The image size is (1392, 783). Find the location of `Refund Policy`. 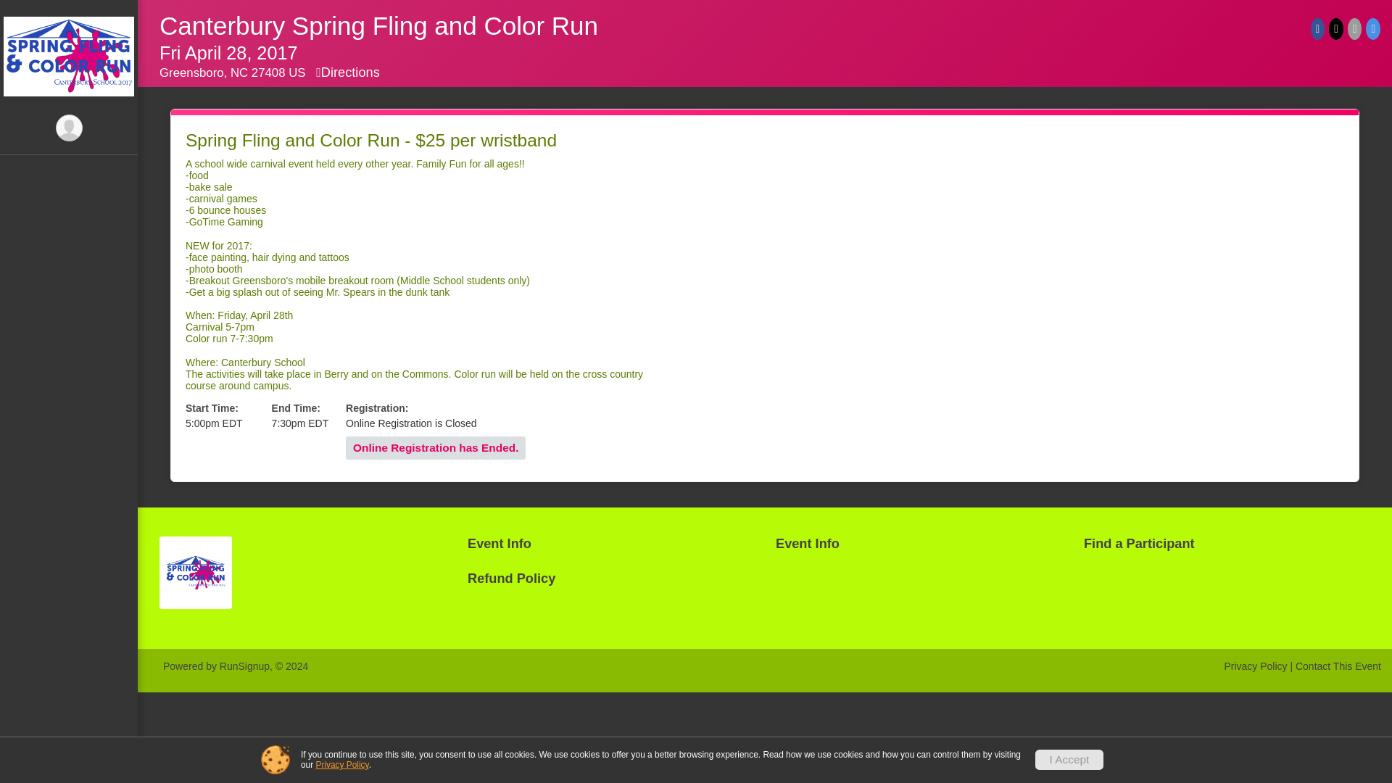

Refund Policy is located at coordinates (69, 103).